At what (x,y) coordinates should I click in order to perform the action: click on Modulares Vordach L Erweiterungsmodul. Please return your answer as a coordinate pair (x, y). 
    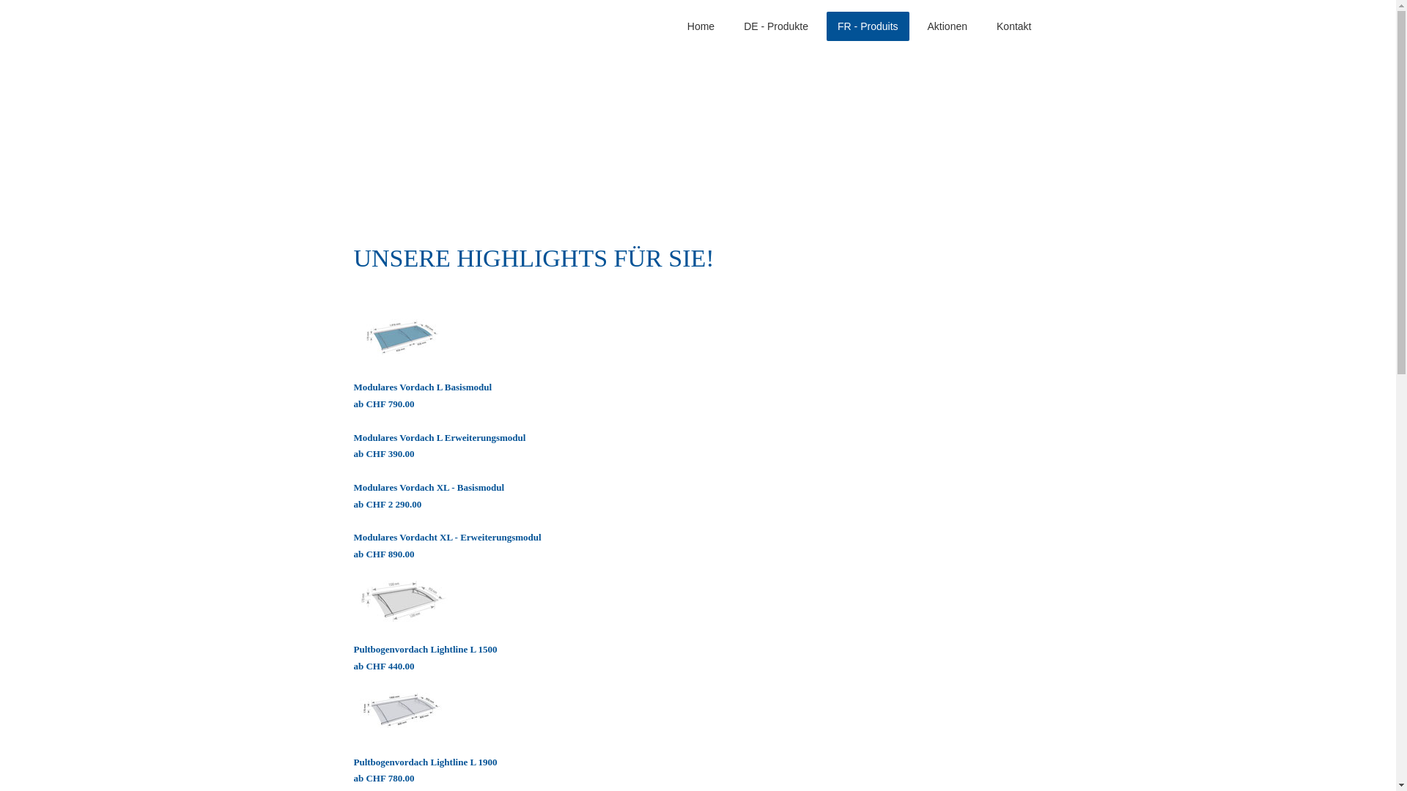
    Looking at the image, I should click on (440, 438).